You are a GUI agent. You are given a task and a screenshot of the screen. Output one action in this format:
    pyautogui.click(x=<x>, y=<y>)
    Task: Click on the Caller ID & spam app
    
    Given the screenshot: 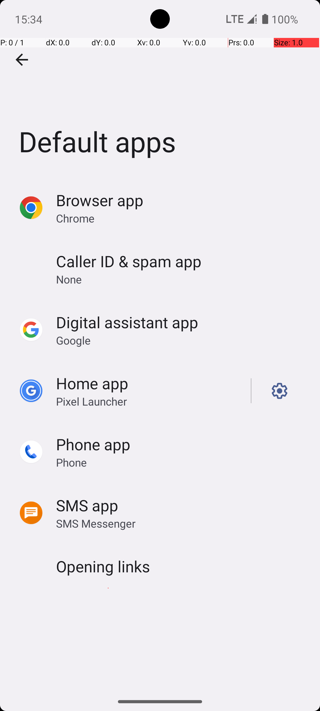 What is the action you would take?
    pyautogui.click(x=129, y=261)
    